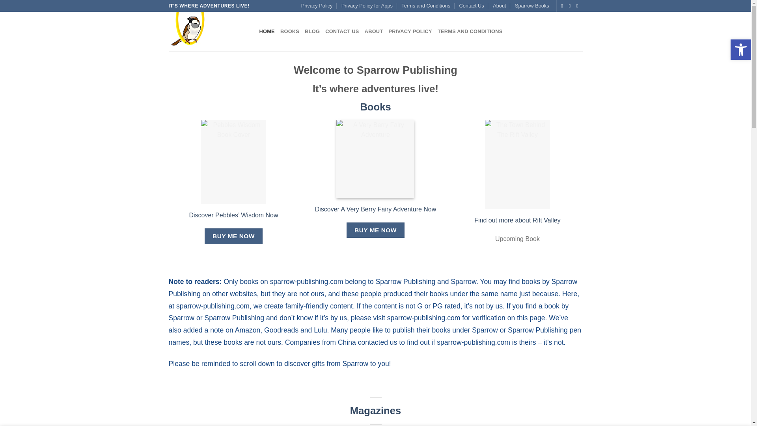 Image resolution: width=757 pixels, height=426 pixels. I want to click on About, so click(499, 6).